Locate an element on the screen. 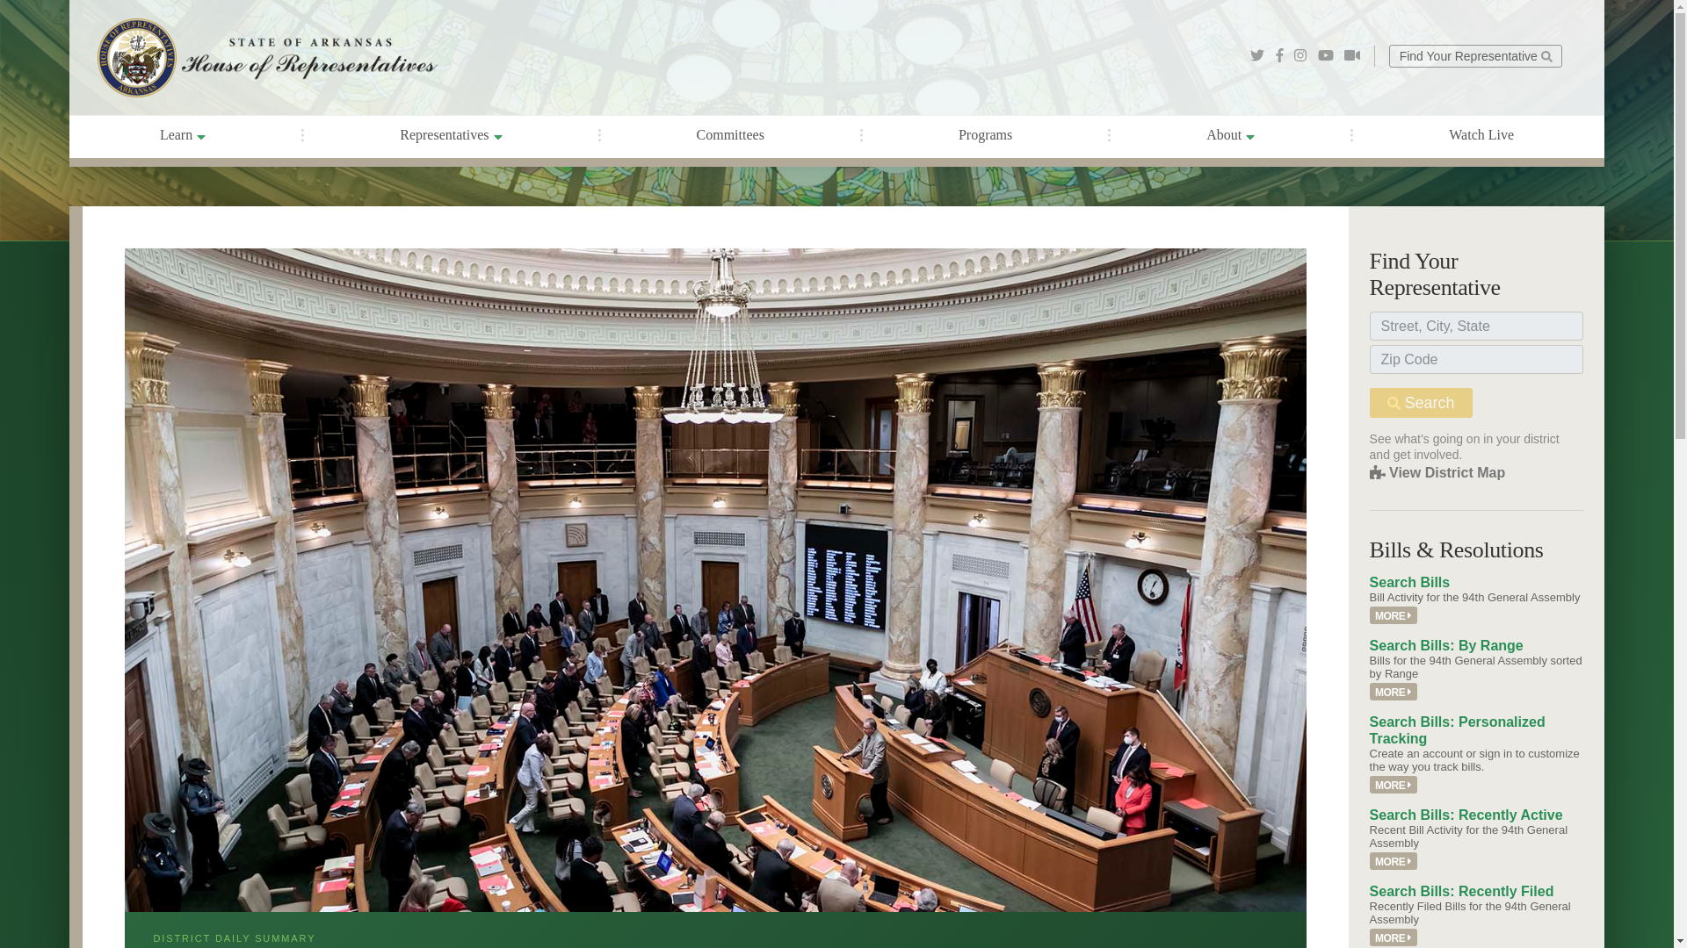 The height and width of the screenshot is (948, 1687). Watch Live is located at coordinates (1481, 135).